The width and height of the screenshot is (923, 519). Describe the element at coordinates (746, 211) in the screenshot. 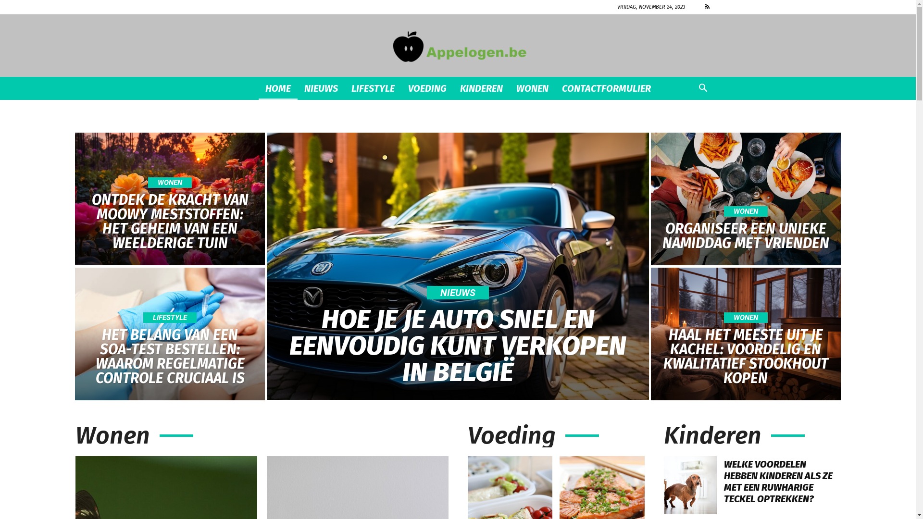

I see `WONEN` at that location.